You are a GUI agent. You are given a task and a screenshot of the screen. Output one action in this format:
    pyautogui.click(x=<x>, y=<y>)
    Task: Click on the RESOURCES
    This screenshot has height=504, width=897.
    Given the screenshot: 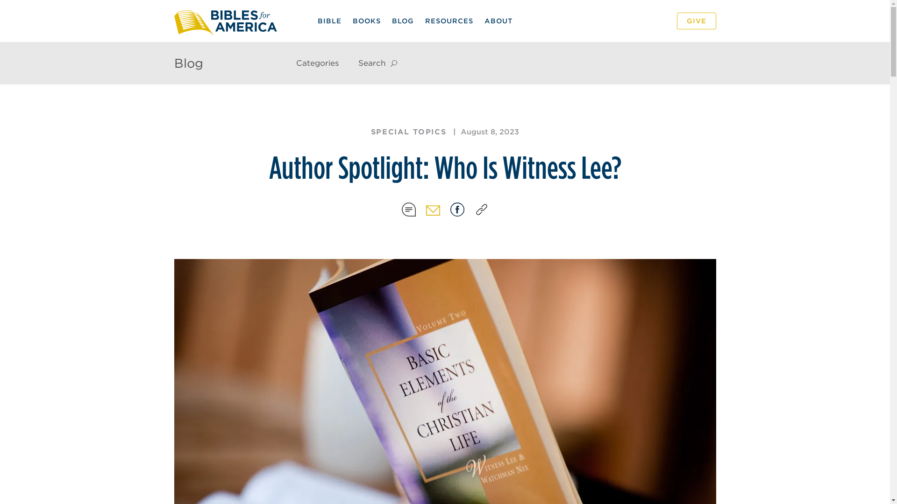 What is the action you would take?
    pyautogui.click(x=449, y=21)
    